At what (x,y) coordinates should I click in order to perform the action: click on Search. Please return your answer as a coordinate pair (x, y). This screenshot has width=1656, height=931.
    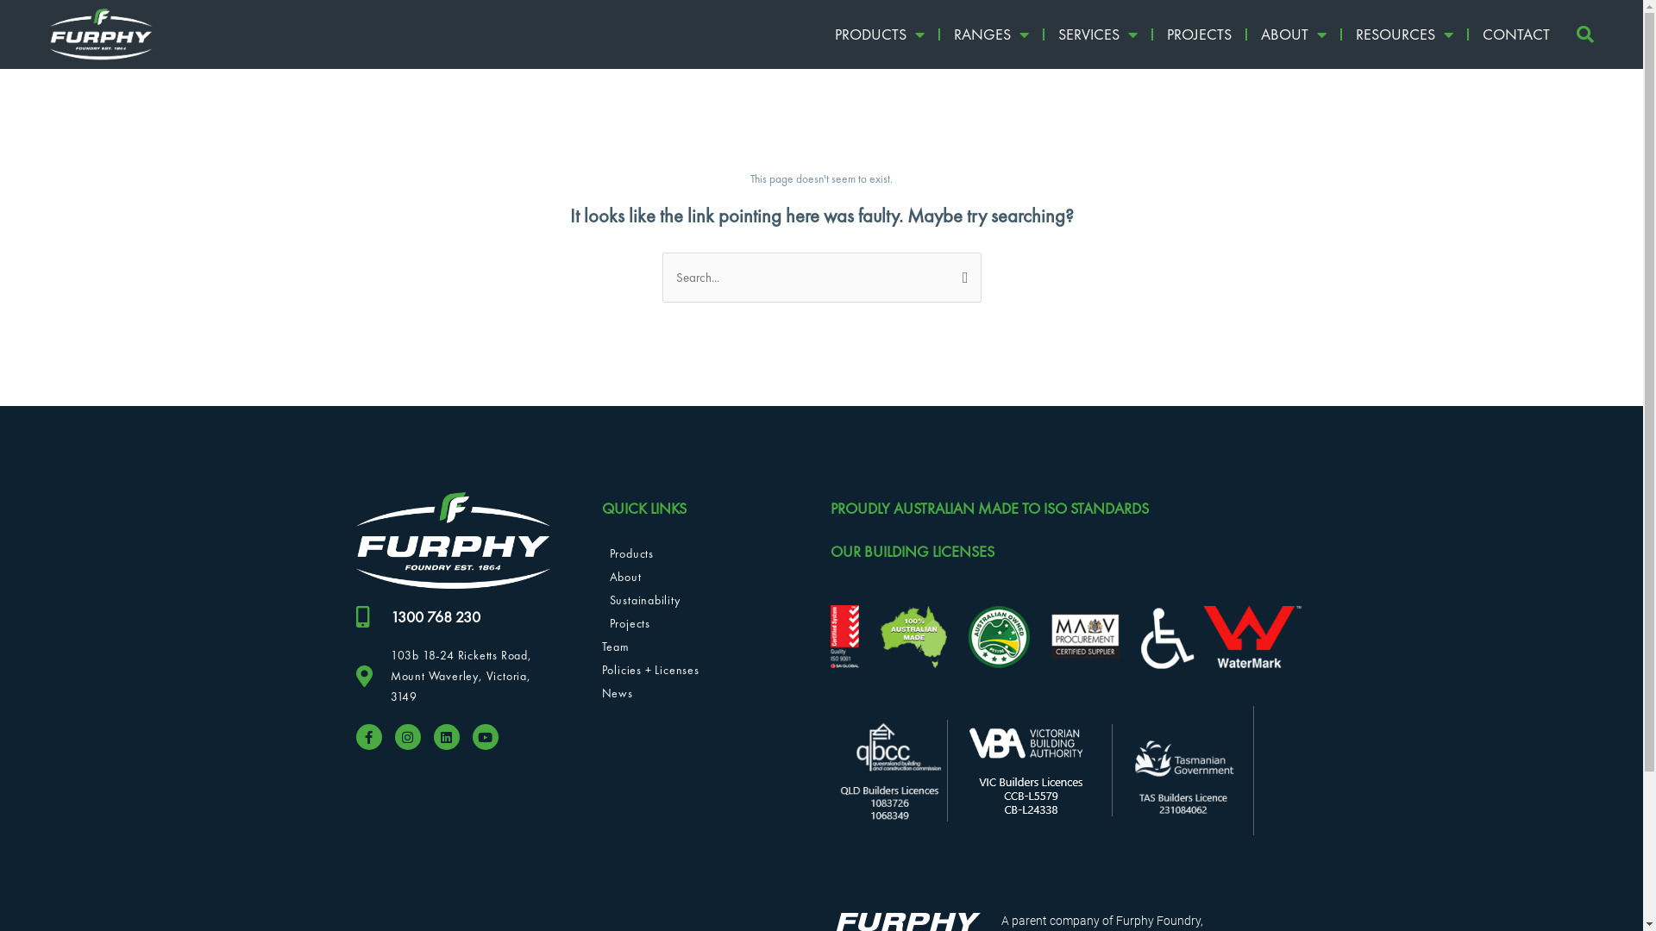
    Looking at the image, I should click on (961, 275).